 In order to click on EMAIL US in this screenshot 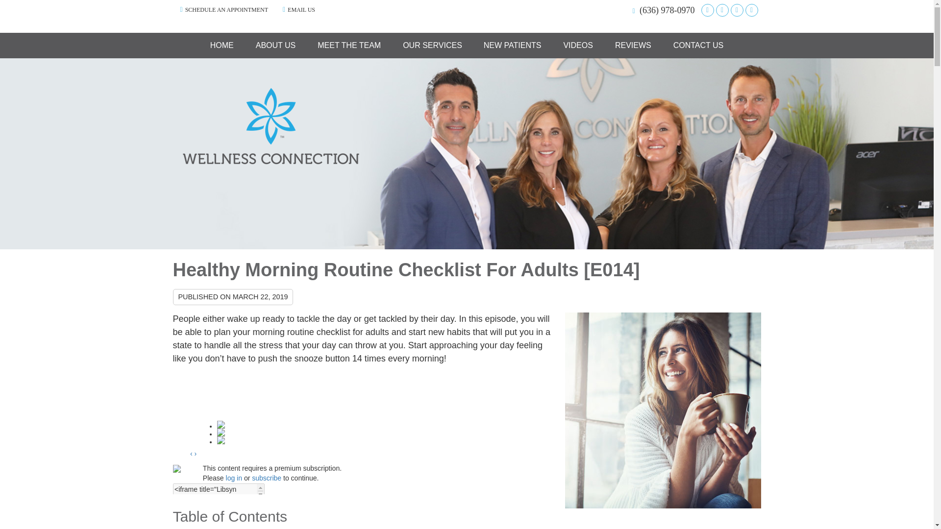, I will do `click(298, 9)`.